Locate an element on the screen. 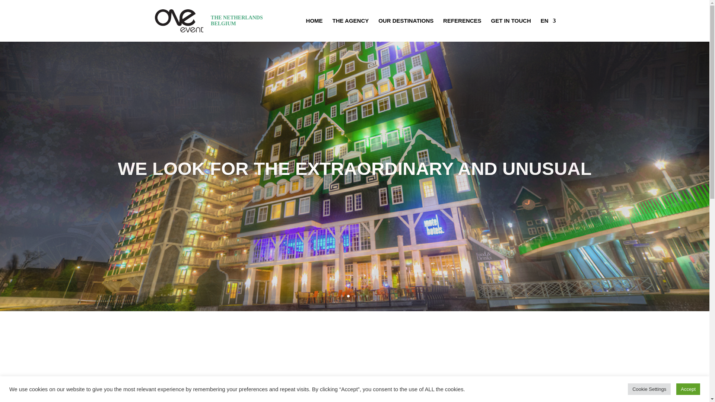 The height and width of the screenshot is (402, 715). Cookie Settings is located at coordinates (649, 389).